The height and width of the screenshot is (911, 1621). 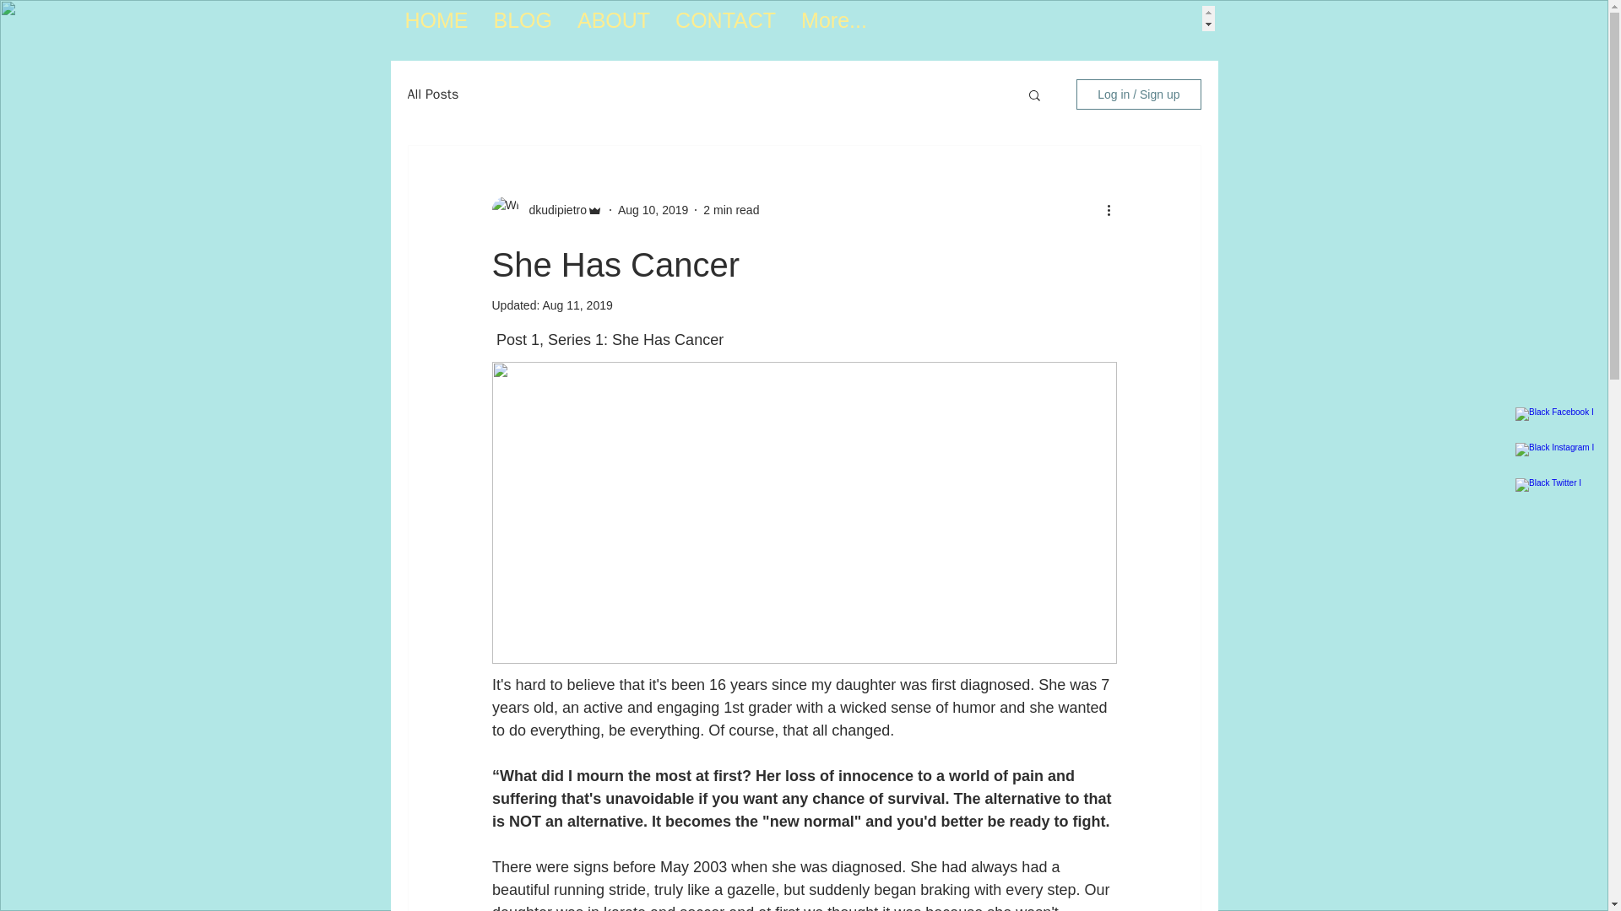 What do you see at coordinates (652, 208) in the screenshot?
I see `Aug 10, 2019` at bounding box center [652, 208].